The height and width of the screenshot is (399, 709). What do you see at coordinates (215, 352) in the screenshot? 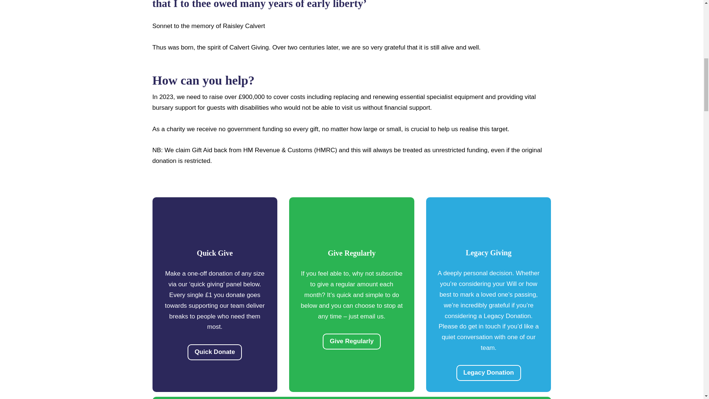
I see `Quick Donate` at bounding box center [215, 352].